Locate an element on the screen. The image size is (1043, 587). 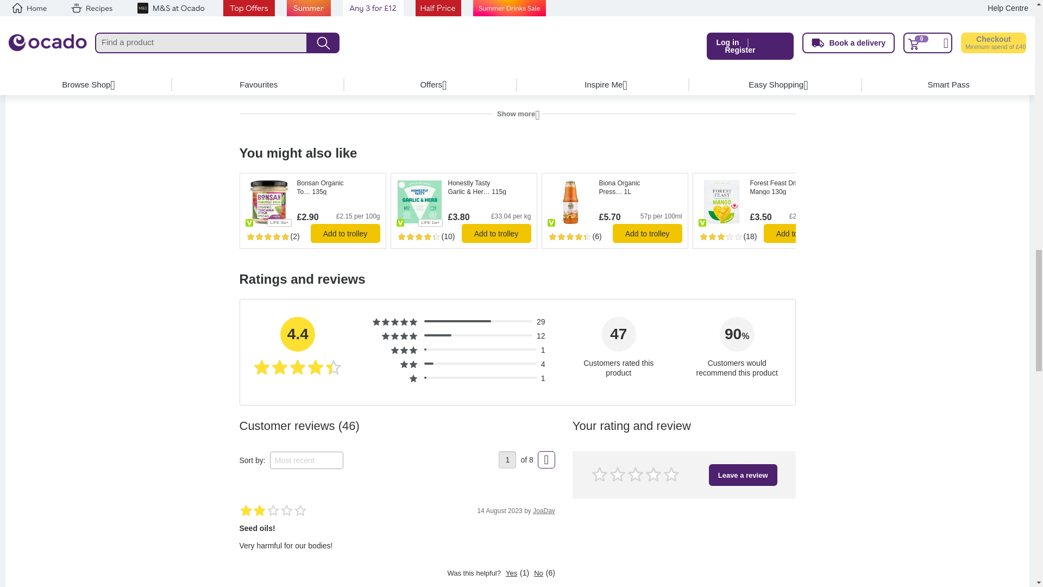
1 is located at coordinates (507, 460).